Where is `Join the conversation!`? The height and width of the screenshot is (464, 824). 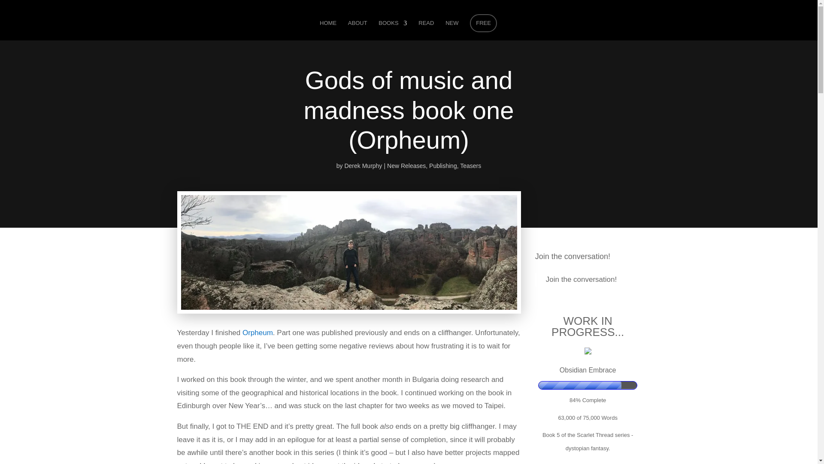 Join the conversation! is located at coordinates (581, 279).